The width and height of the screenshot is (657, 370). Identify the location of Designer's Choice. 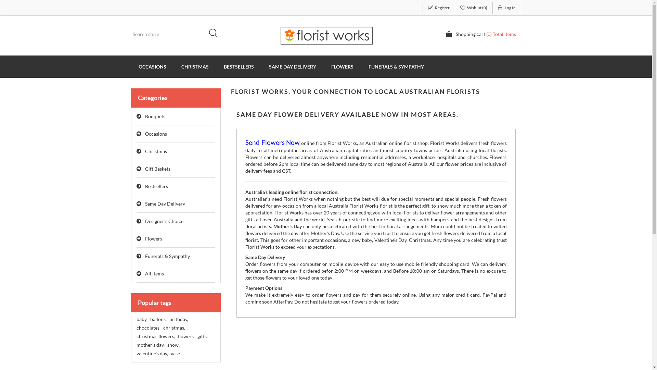
(176, 221).